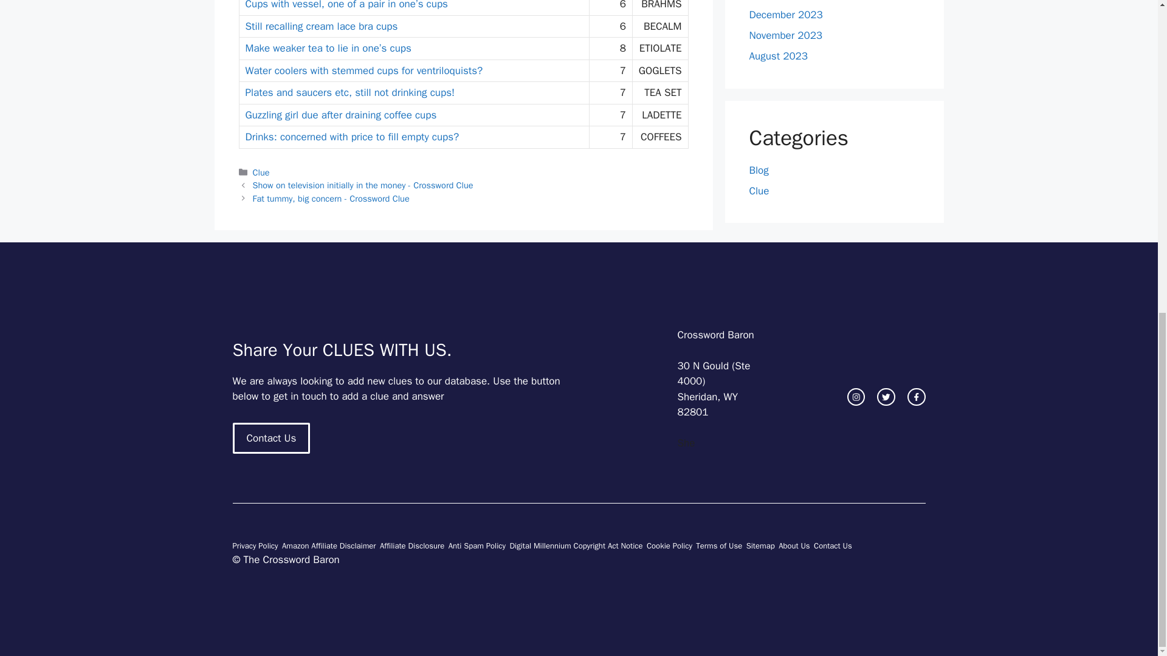 The image size is (1167, 656). I want to click on Still recalling cream lace bra cups, so click(321, 27).